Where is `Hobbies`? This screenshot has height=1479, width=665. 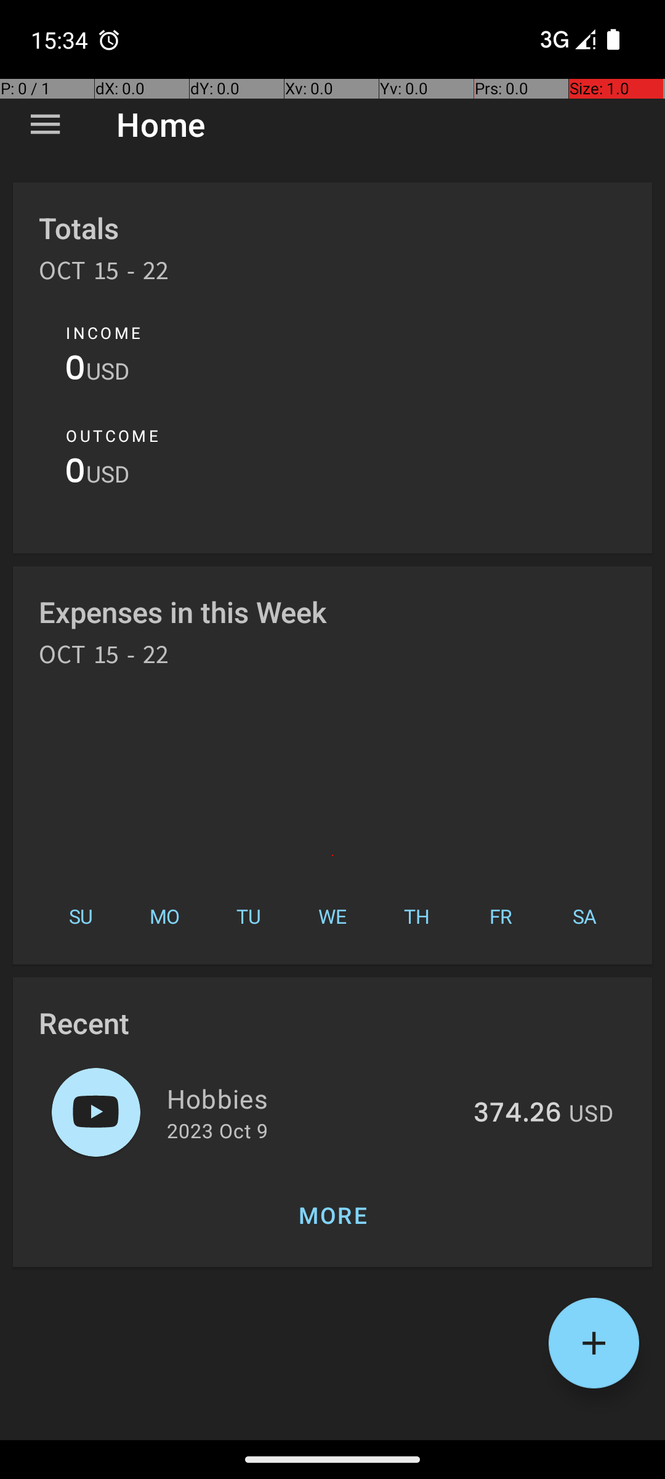
Hobbies is located at coordinates (313, 1098).